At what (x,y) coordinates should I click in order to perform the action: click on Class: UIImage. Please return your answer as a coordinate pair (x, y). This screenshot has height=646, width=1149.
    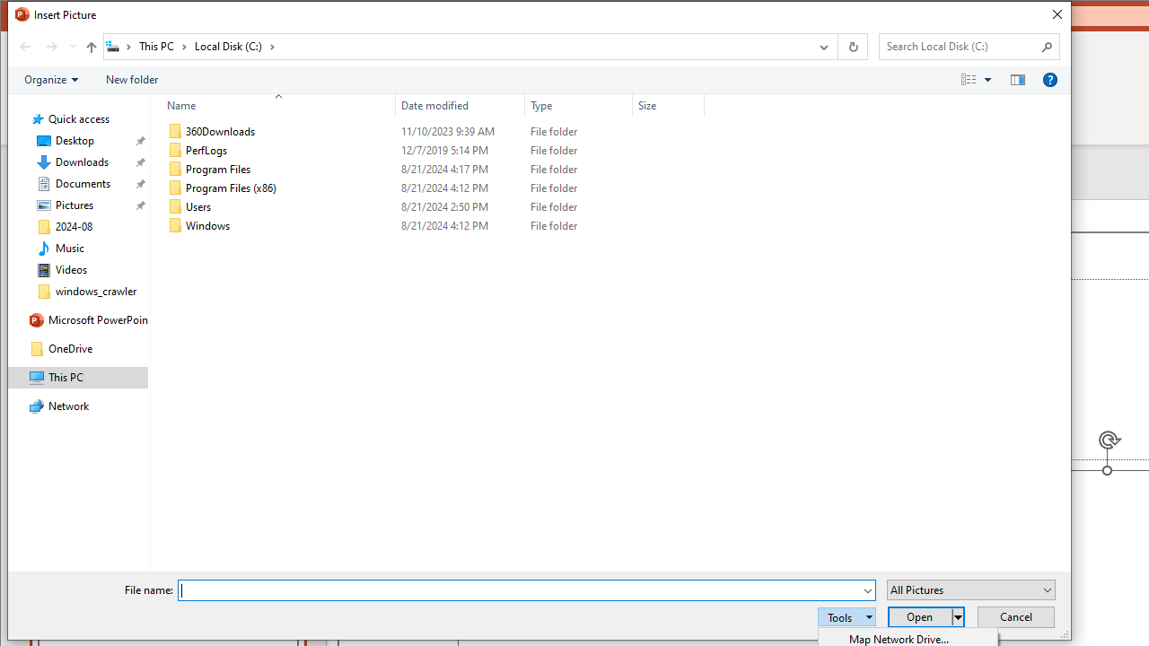
    Looking at the image, I should click on (175, 226).